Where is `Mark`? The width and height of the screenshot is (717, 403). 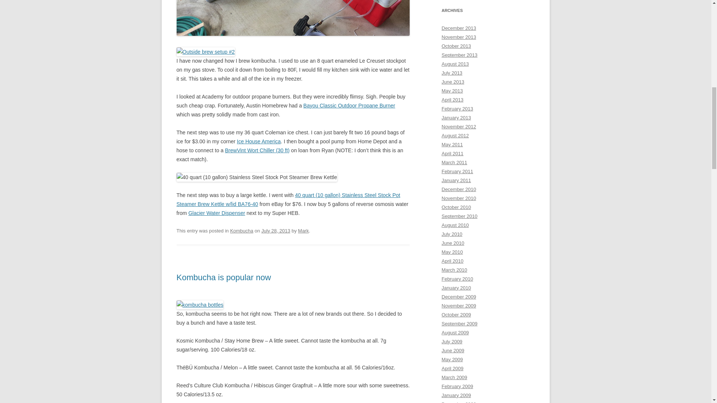
Mark is located at coordinates (303, 231).